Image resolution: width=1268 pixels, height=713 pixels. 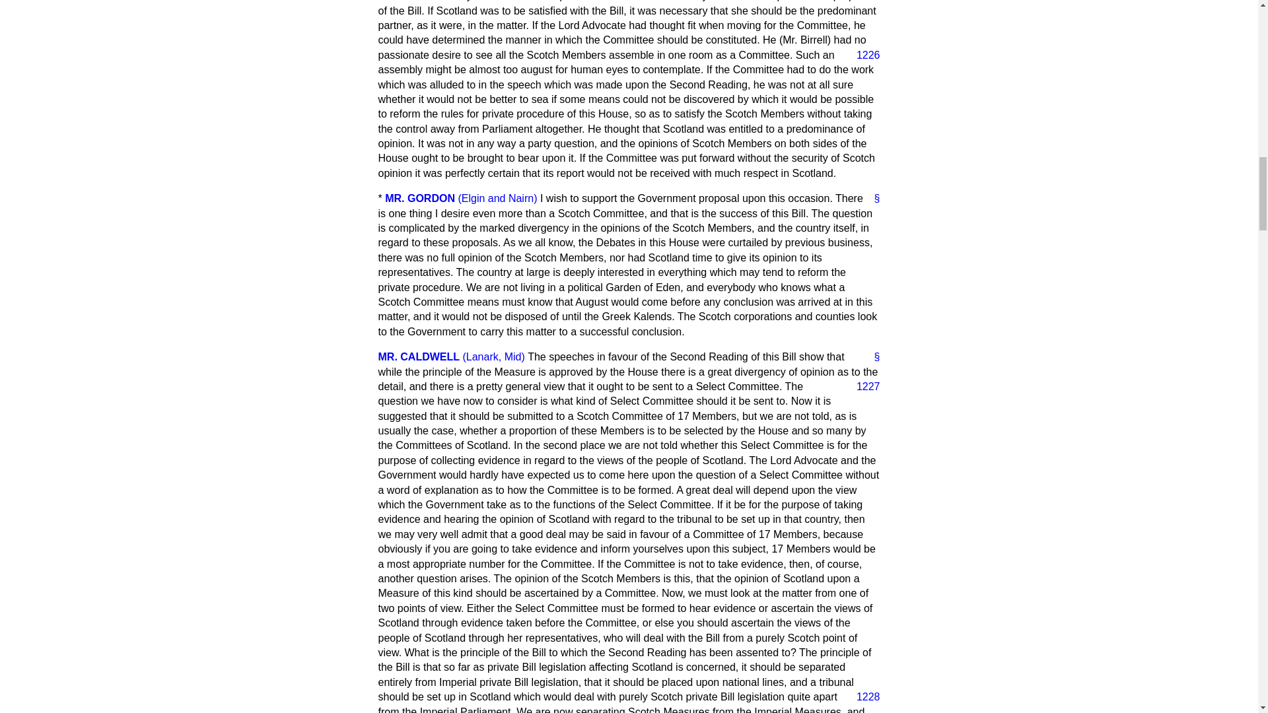 I want to click on MR. CALDWELL, so click(x=419, y=356).